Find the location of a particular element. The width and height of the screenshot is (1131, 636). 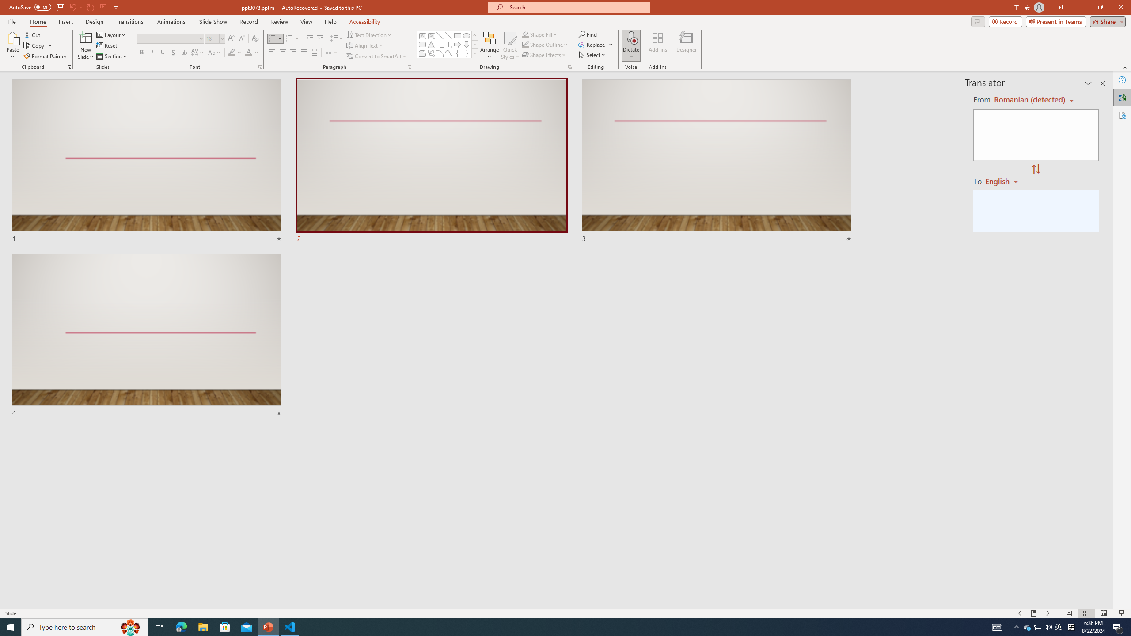

Slide is located at coordinates (147, 336).